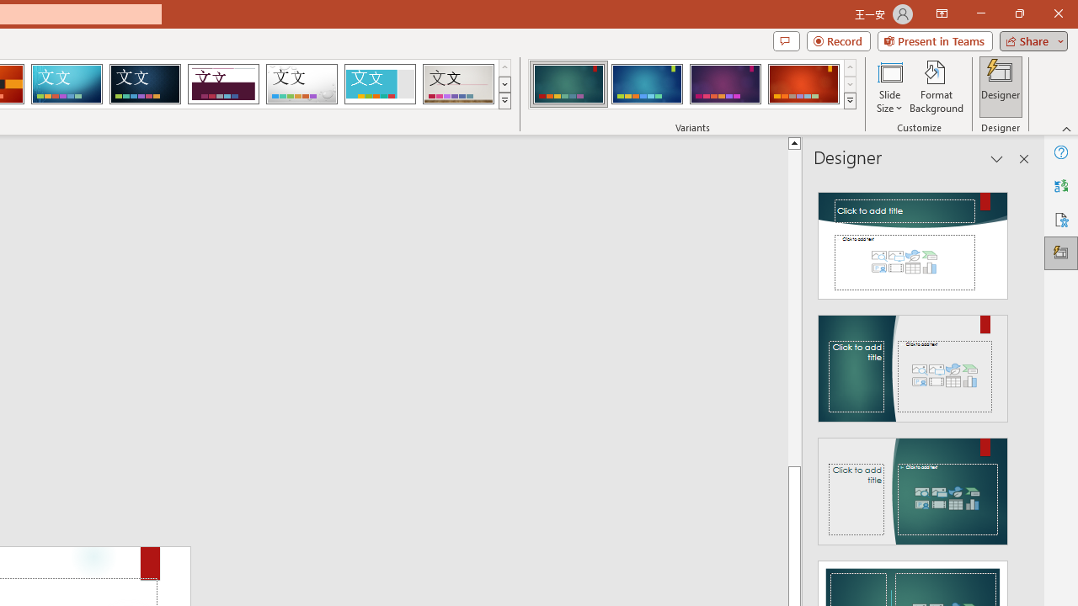  I want to click on Ion Variant 4, so click(803, 84).